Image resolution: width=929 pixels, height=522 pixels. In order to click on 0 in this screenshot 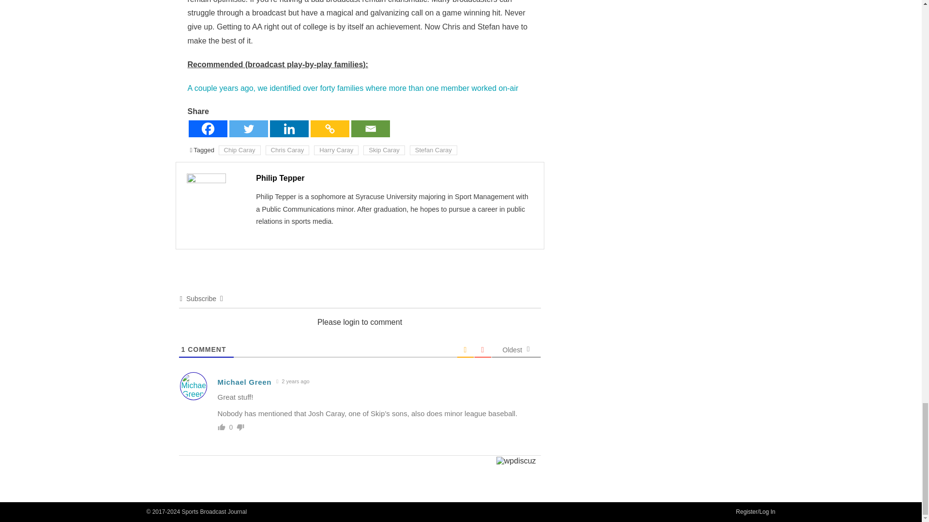, I will do `click(231, 427)`.